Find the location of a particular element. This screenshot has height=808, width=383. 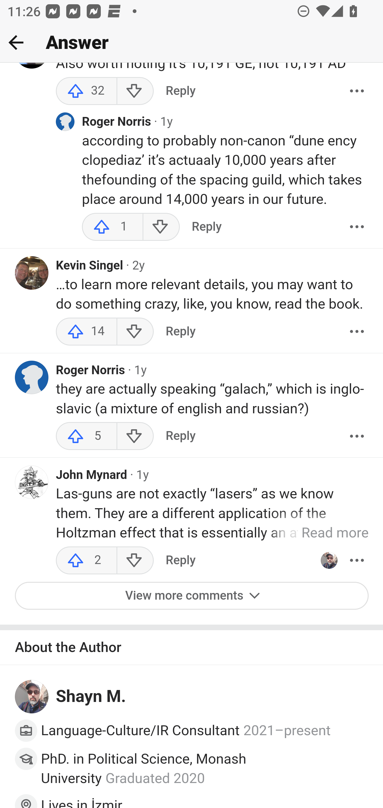

Downvote is located at coordinates (161, 228).